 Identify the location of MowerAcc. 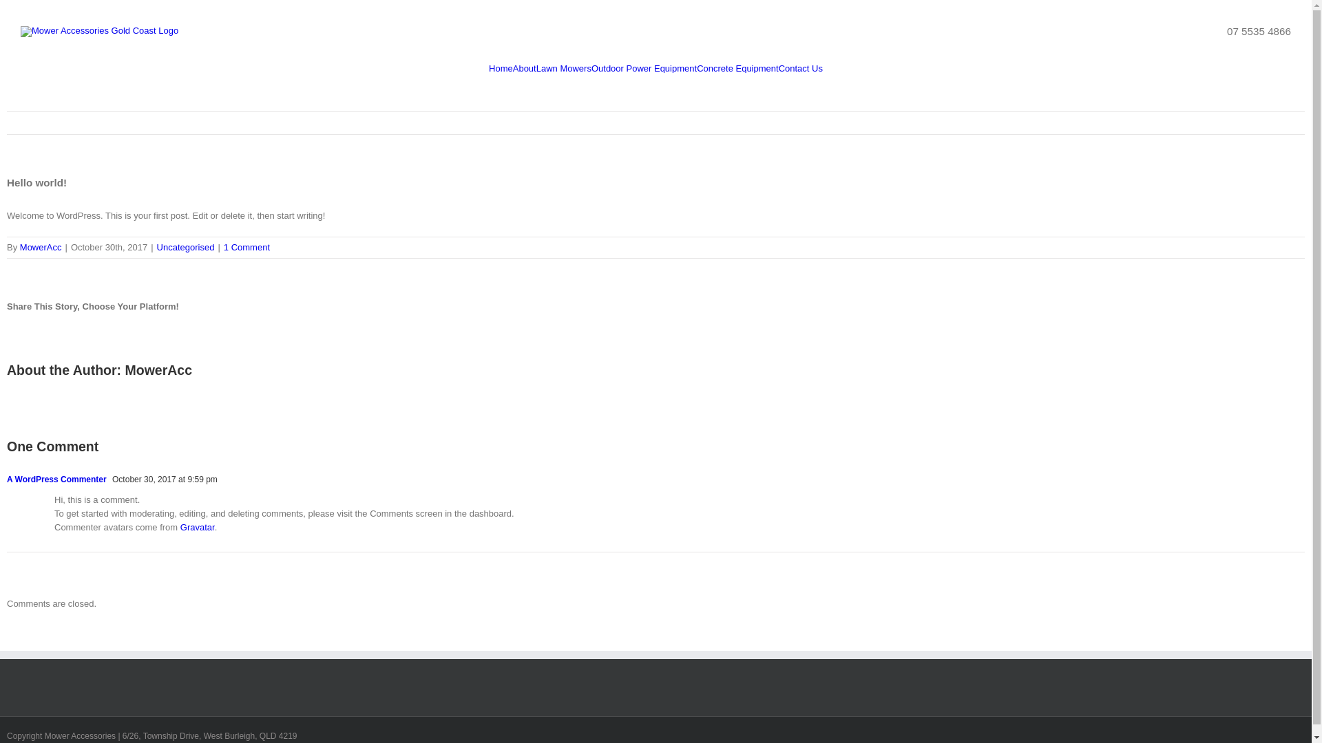
(158, 370).